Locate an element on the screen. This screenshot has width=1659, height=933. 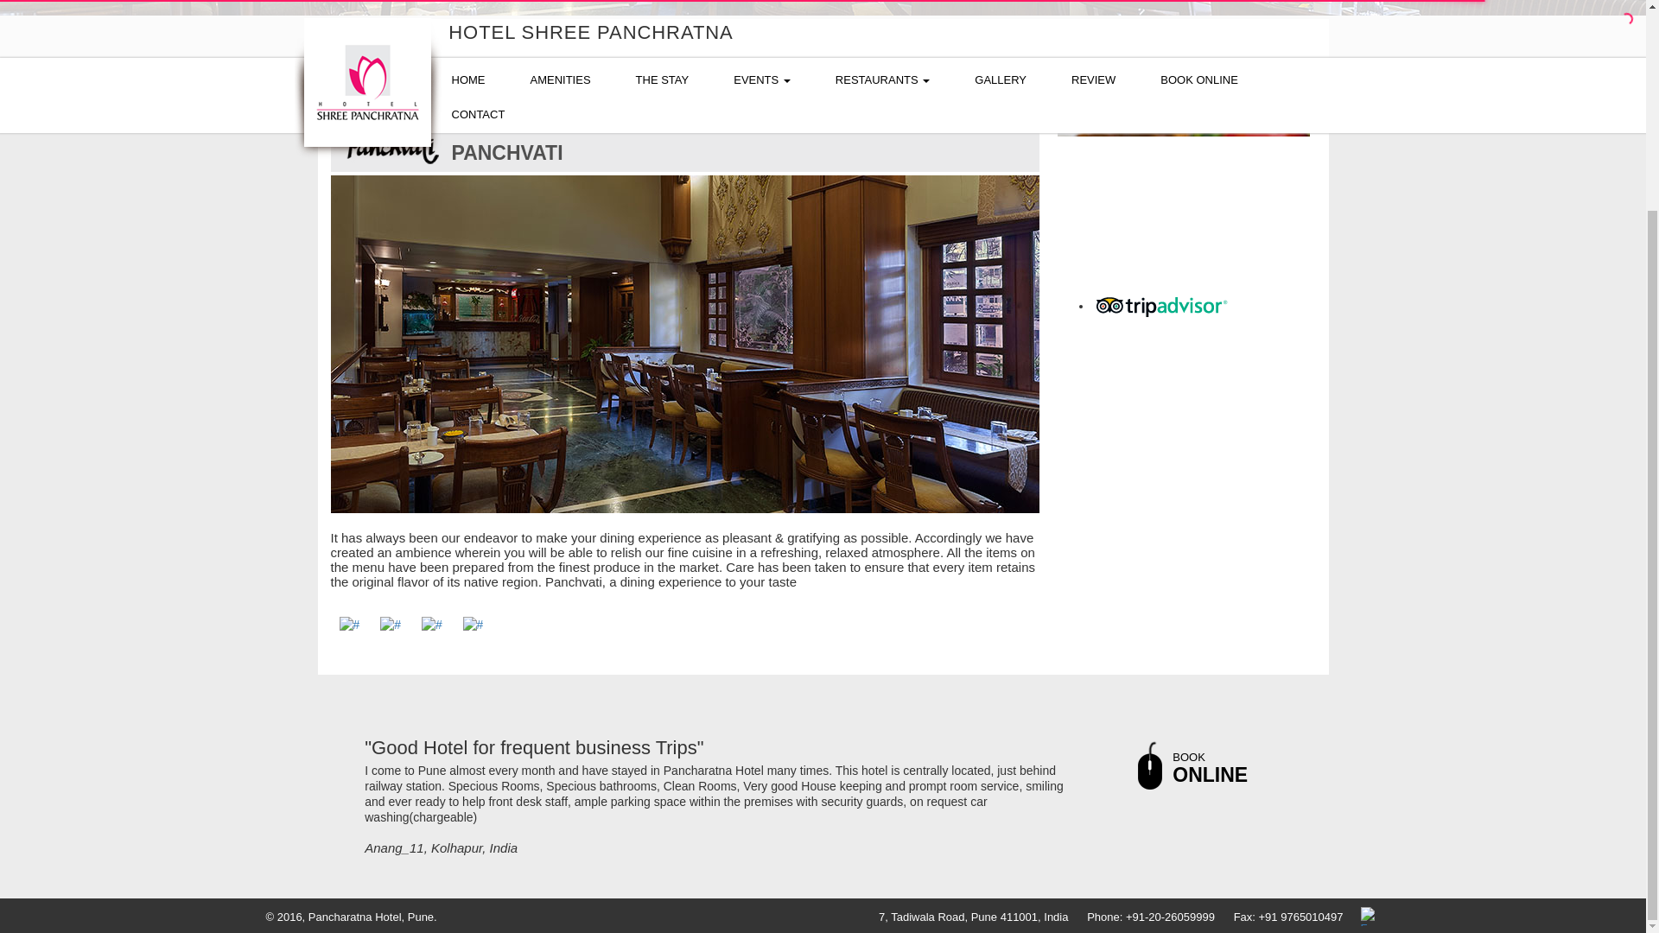
Restaurants is located at coordinates (425, 81).